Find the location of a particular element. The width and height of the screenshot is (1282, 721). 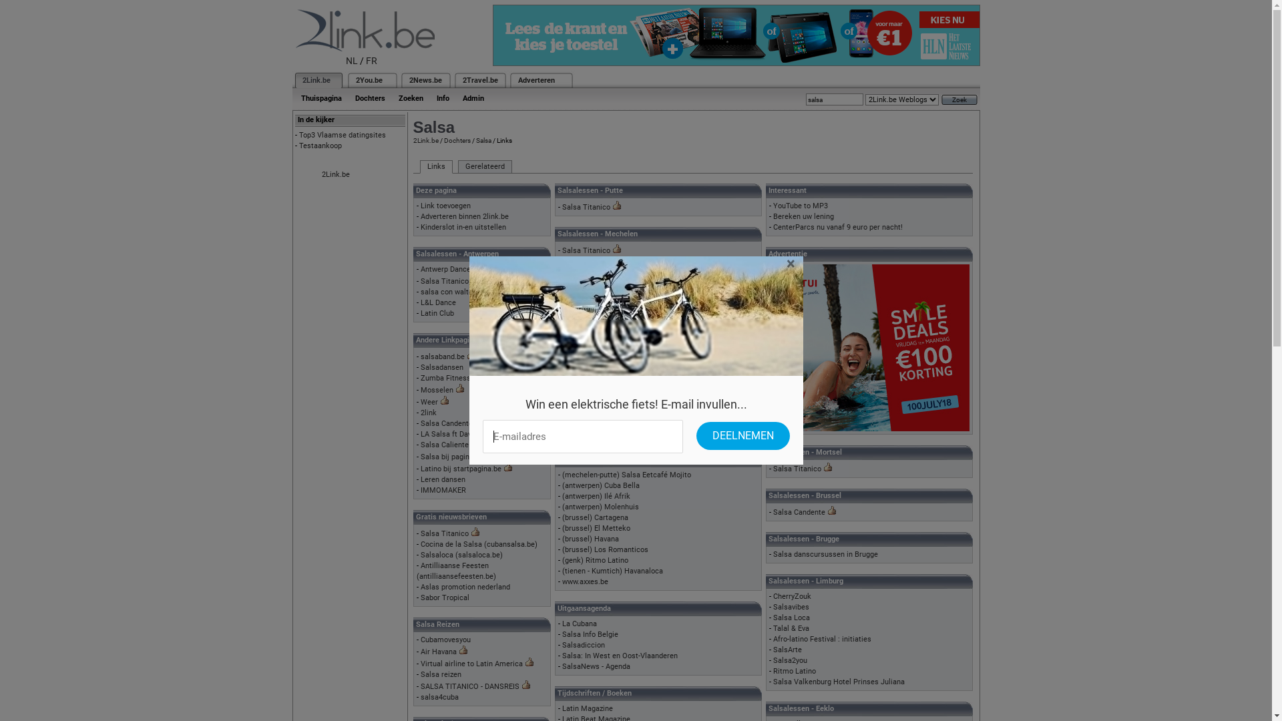

Kinderslot in-en uitstellen is located at coordinates (463, 227).